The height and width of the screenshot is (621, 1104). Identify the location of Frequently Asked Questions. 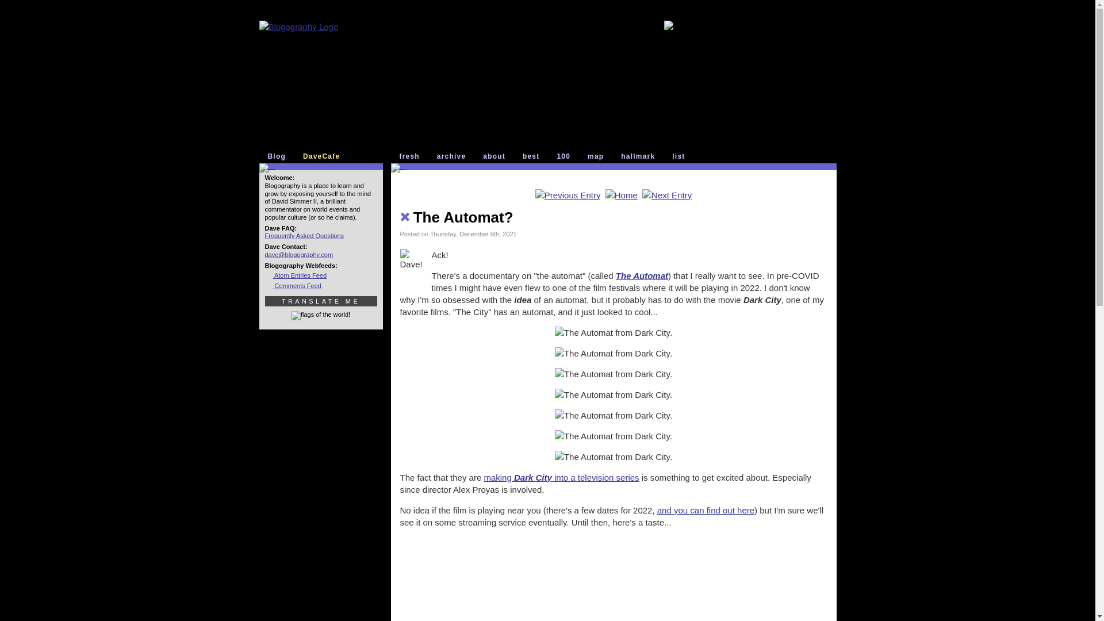
(304, 235).